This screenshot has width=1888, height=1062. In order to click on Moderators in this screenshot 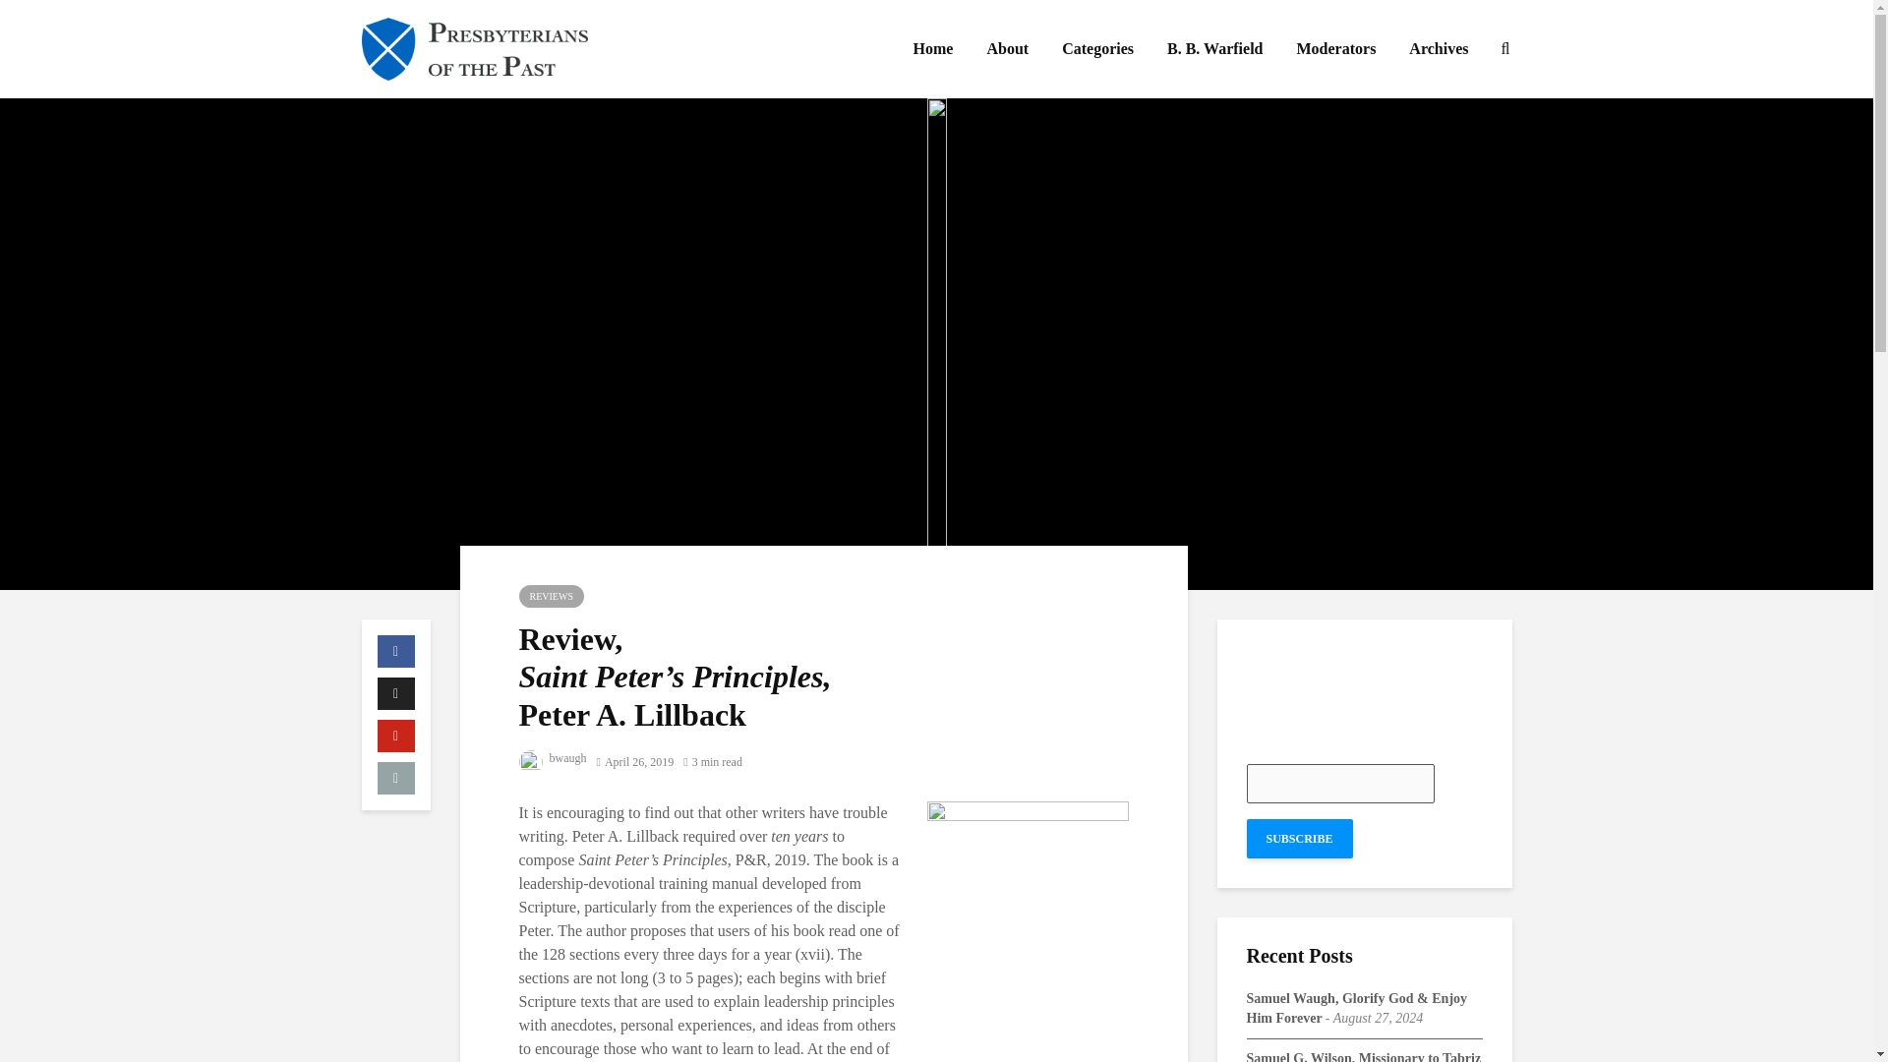, I will do `click(1336, 49)`.